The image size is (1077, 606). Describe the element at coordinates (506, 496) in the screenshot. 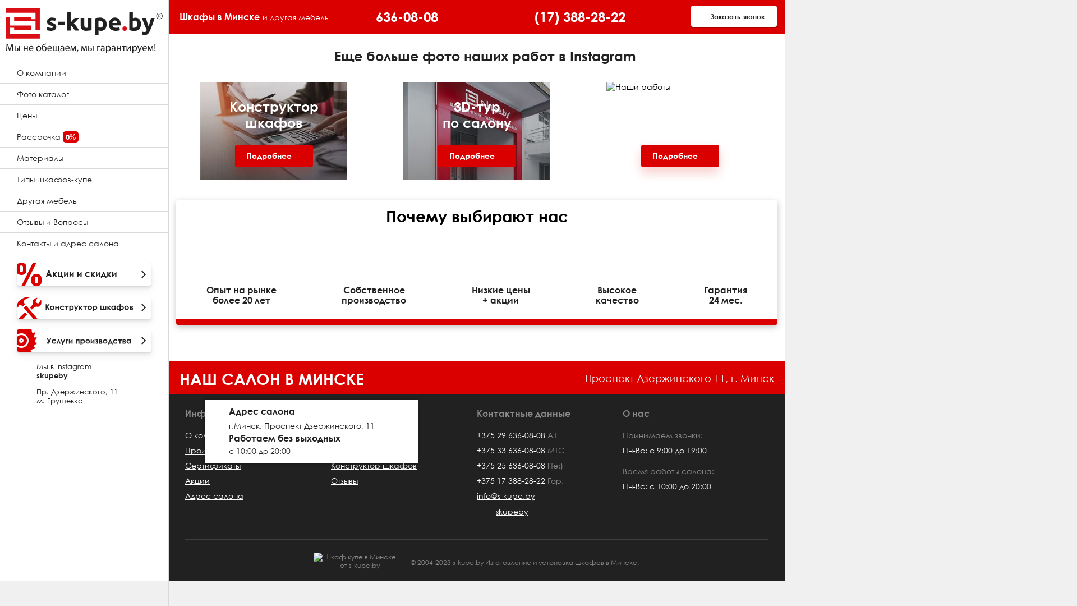

I see `info@s-kupe.by` at that location.